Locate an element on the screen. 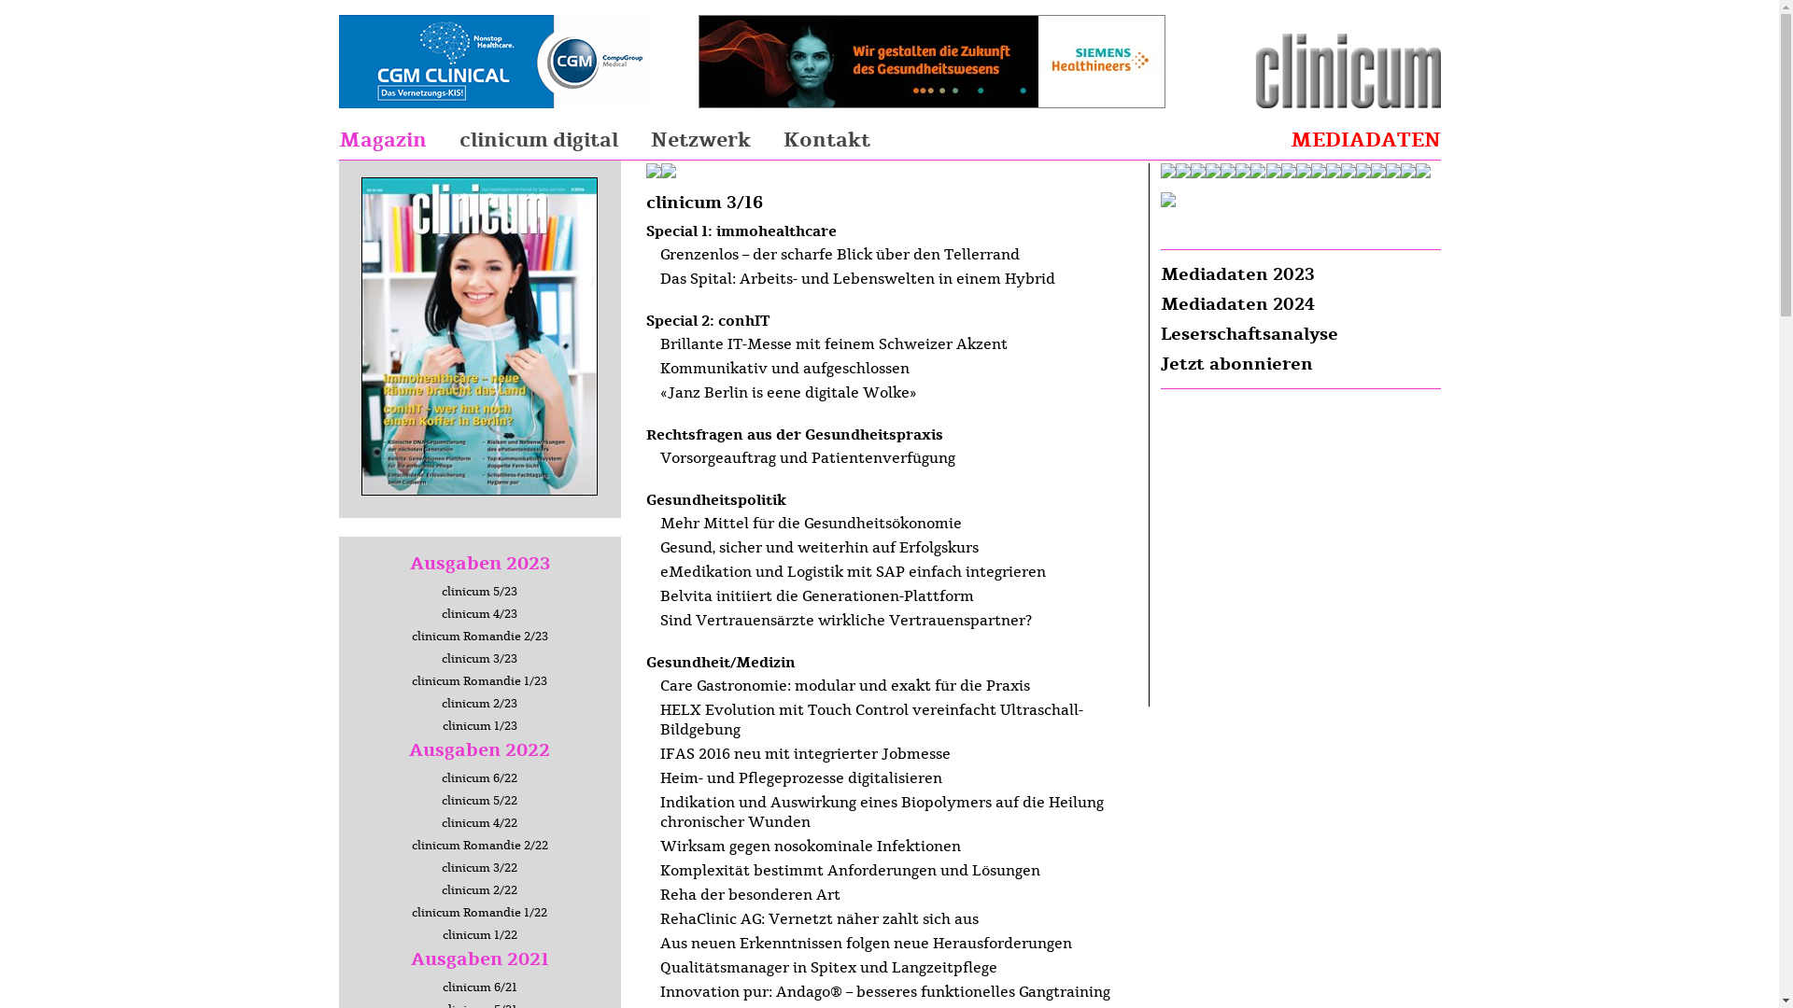  Belvita initiiert die Generationen-Plattform is located at coordinates (816, 596).